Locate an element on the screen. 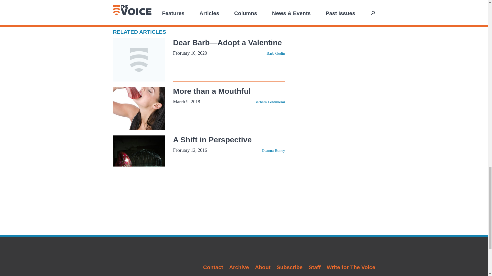  Deanna Roney is located at coordinates (273, 150).